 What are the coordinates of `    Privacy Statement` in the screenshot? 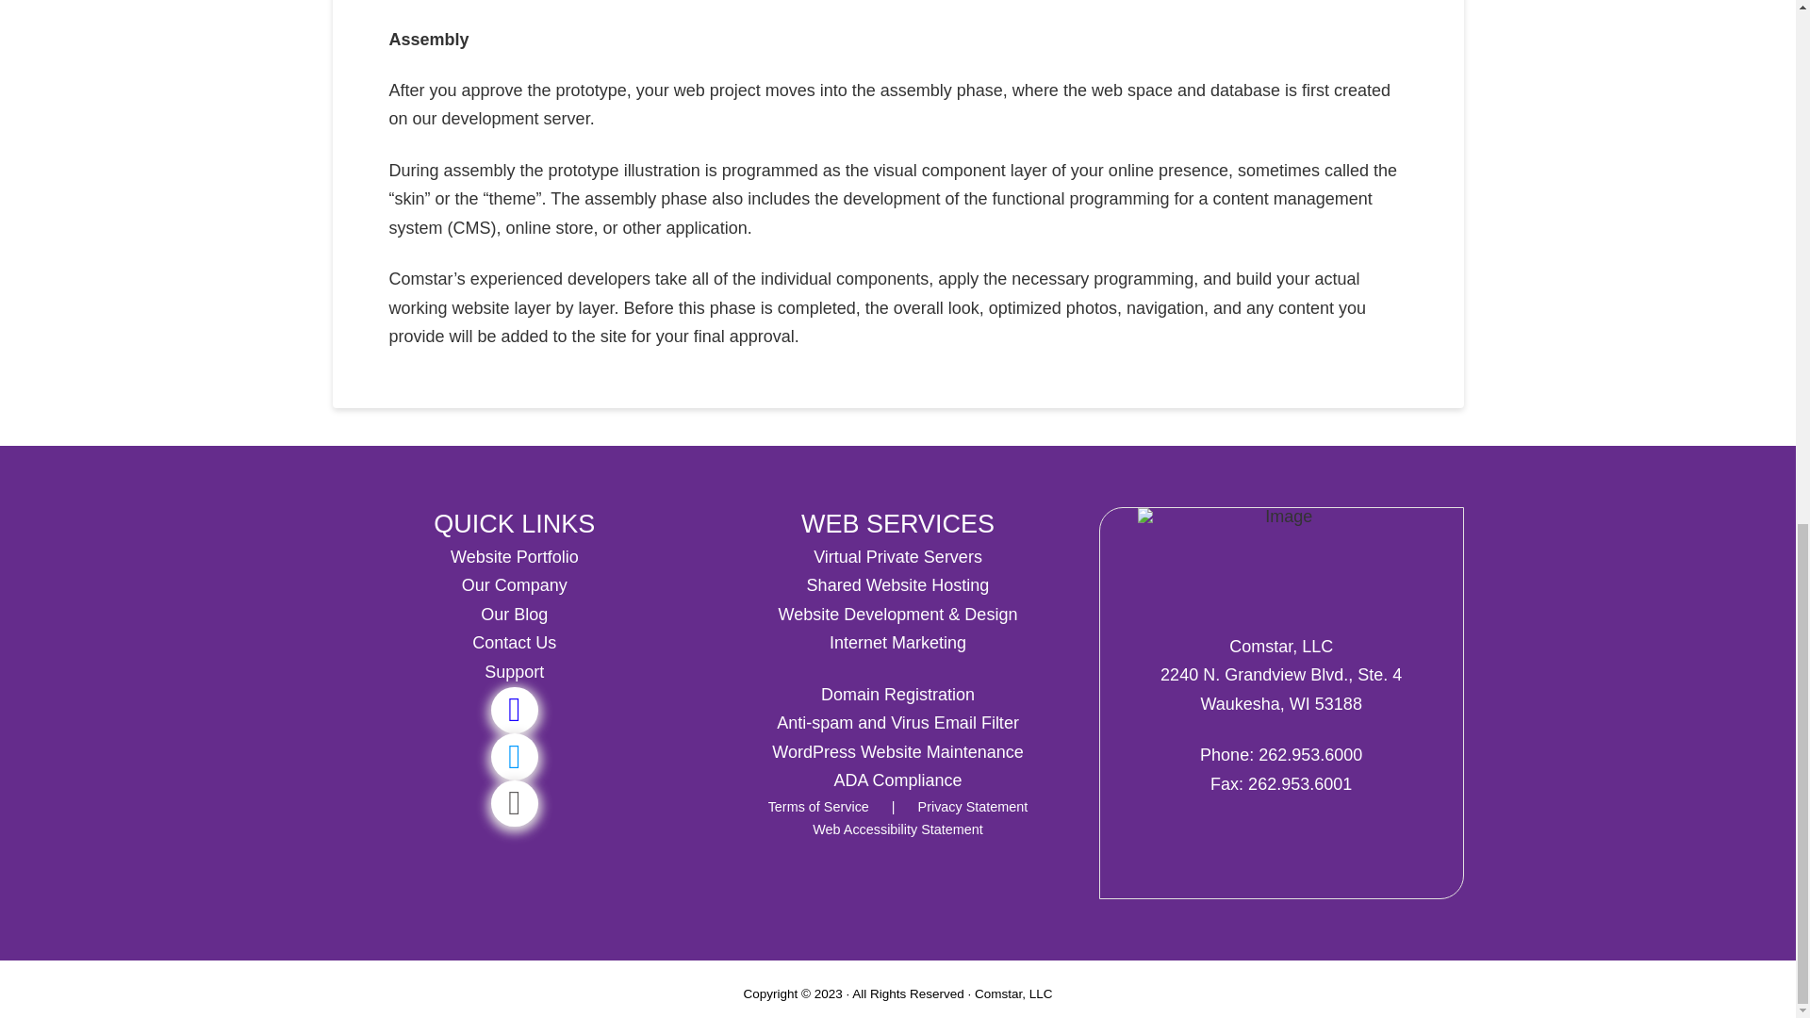 It's located at (965, 807).